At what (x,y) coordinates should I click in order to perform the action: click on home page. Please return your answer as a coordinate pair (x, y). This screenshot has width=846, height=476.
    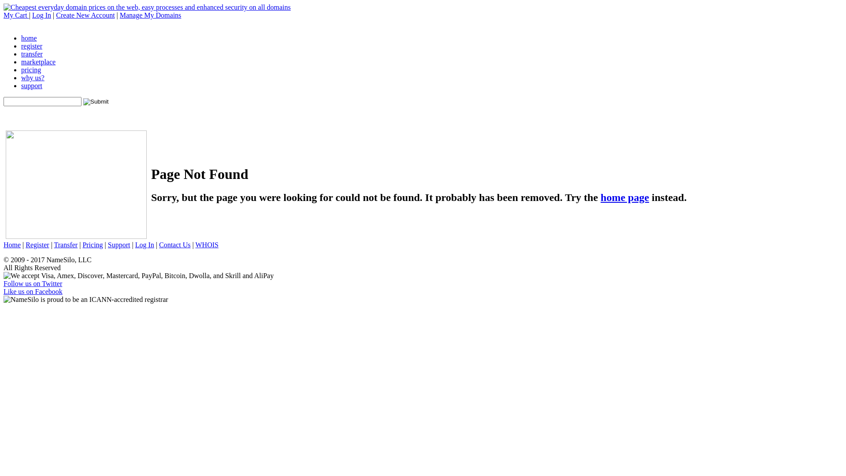
    Looking at the image, I should click on (625, 197).